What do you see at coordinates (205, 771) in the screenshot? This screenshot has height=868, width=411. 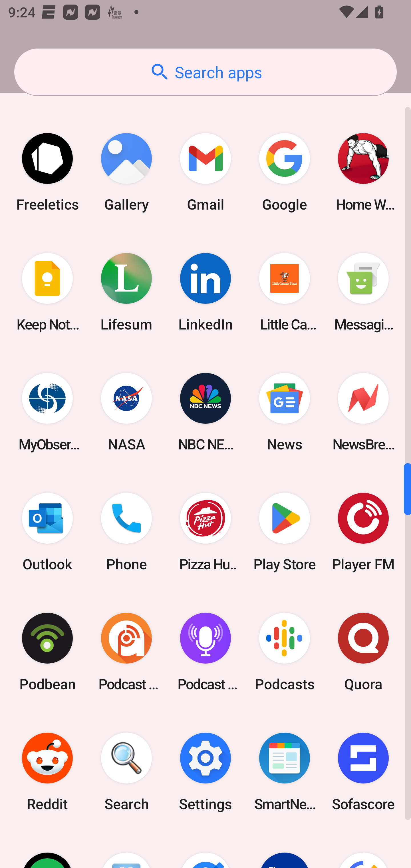 I see `Settings` at bounding box center [205, 771].